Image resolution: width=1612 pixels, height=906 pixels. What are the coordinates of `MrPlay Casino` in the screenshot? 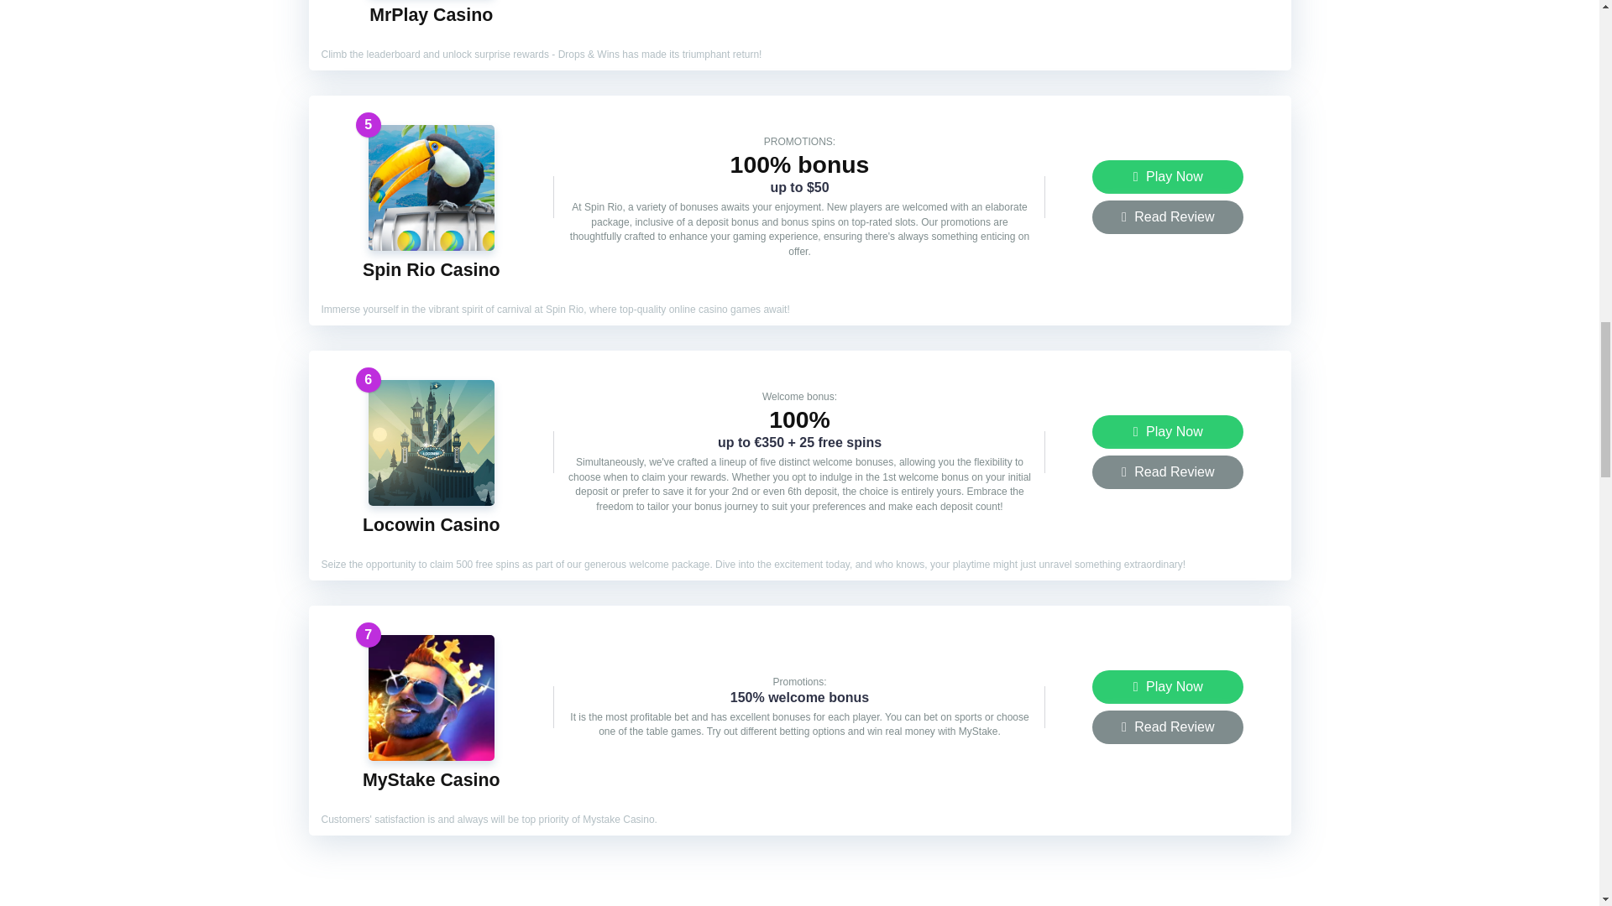 It's located at (431, 15).